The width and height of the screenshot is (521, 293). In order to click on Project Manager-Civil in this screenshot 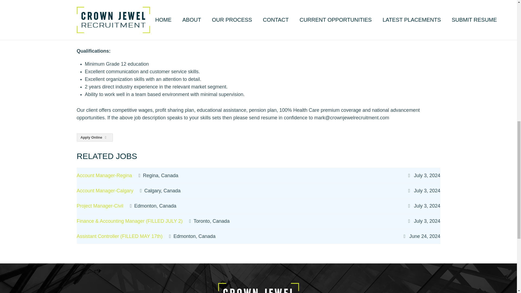, I will do `click(100, 206)`.